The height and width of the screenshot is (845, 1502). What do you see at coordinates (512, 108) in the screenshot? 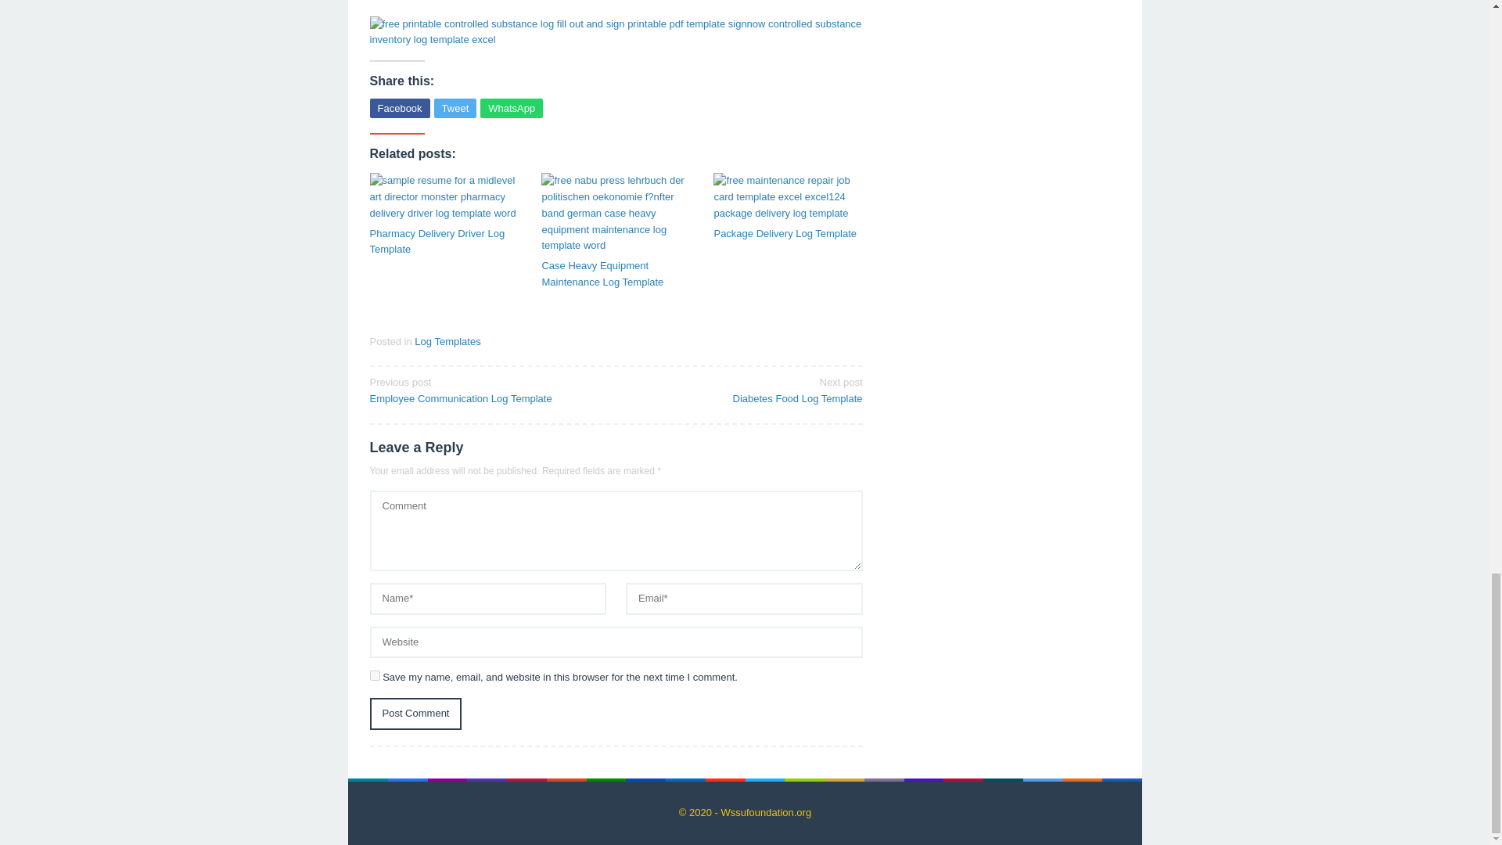
I see `yes` at bounding box center [512, 108].